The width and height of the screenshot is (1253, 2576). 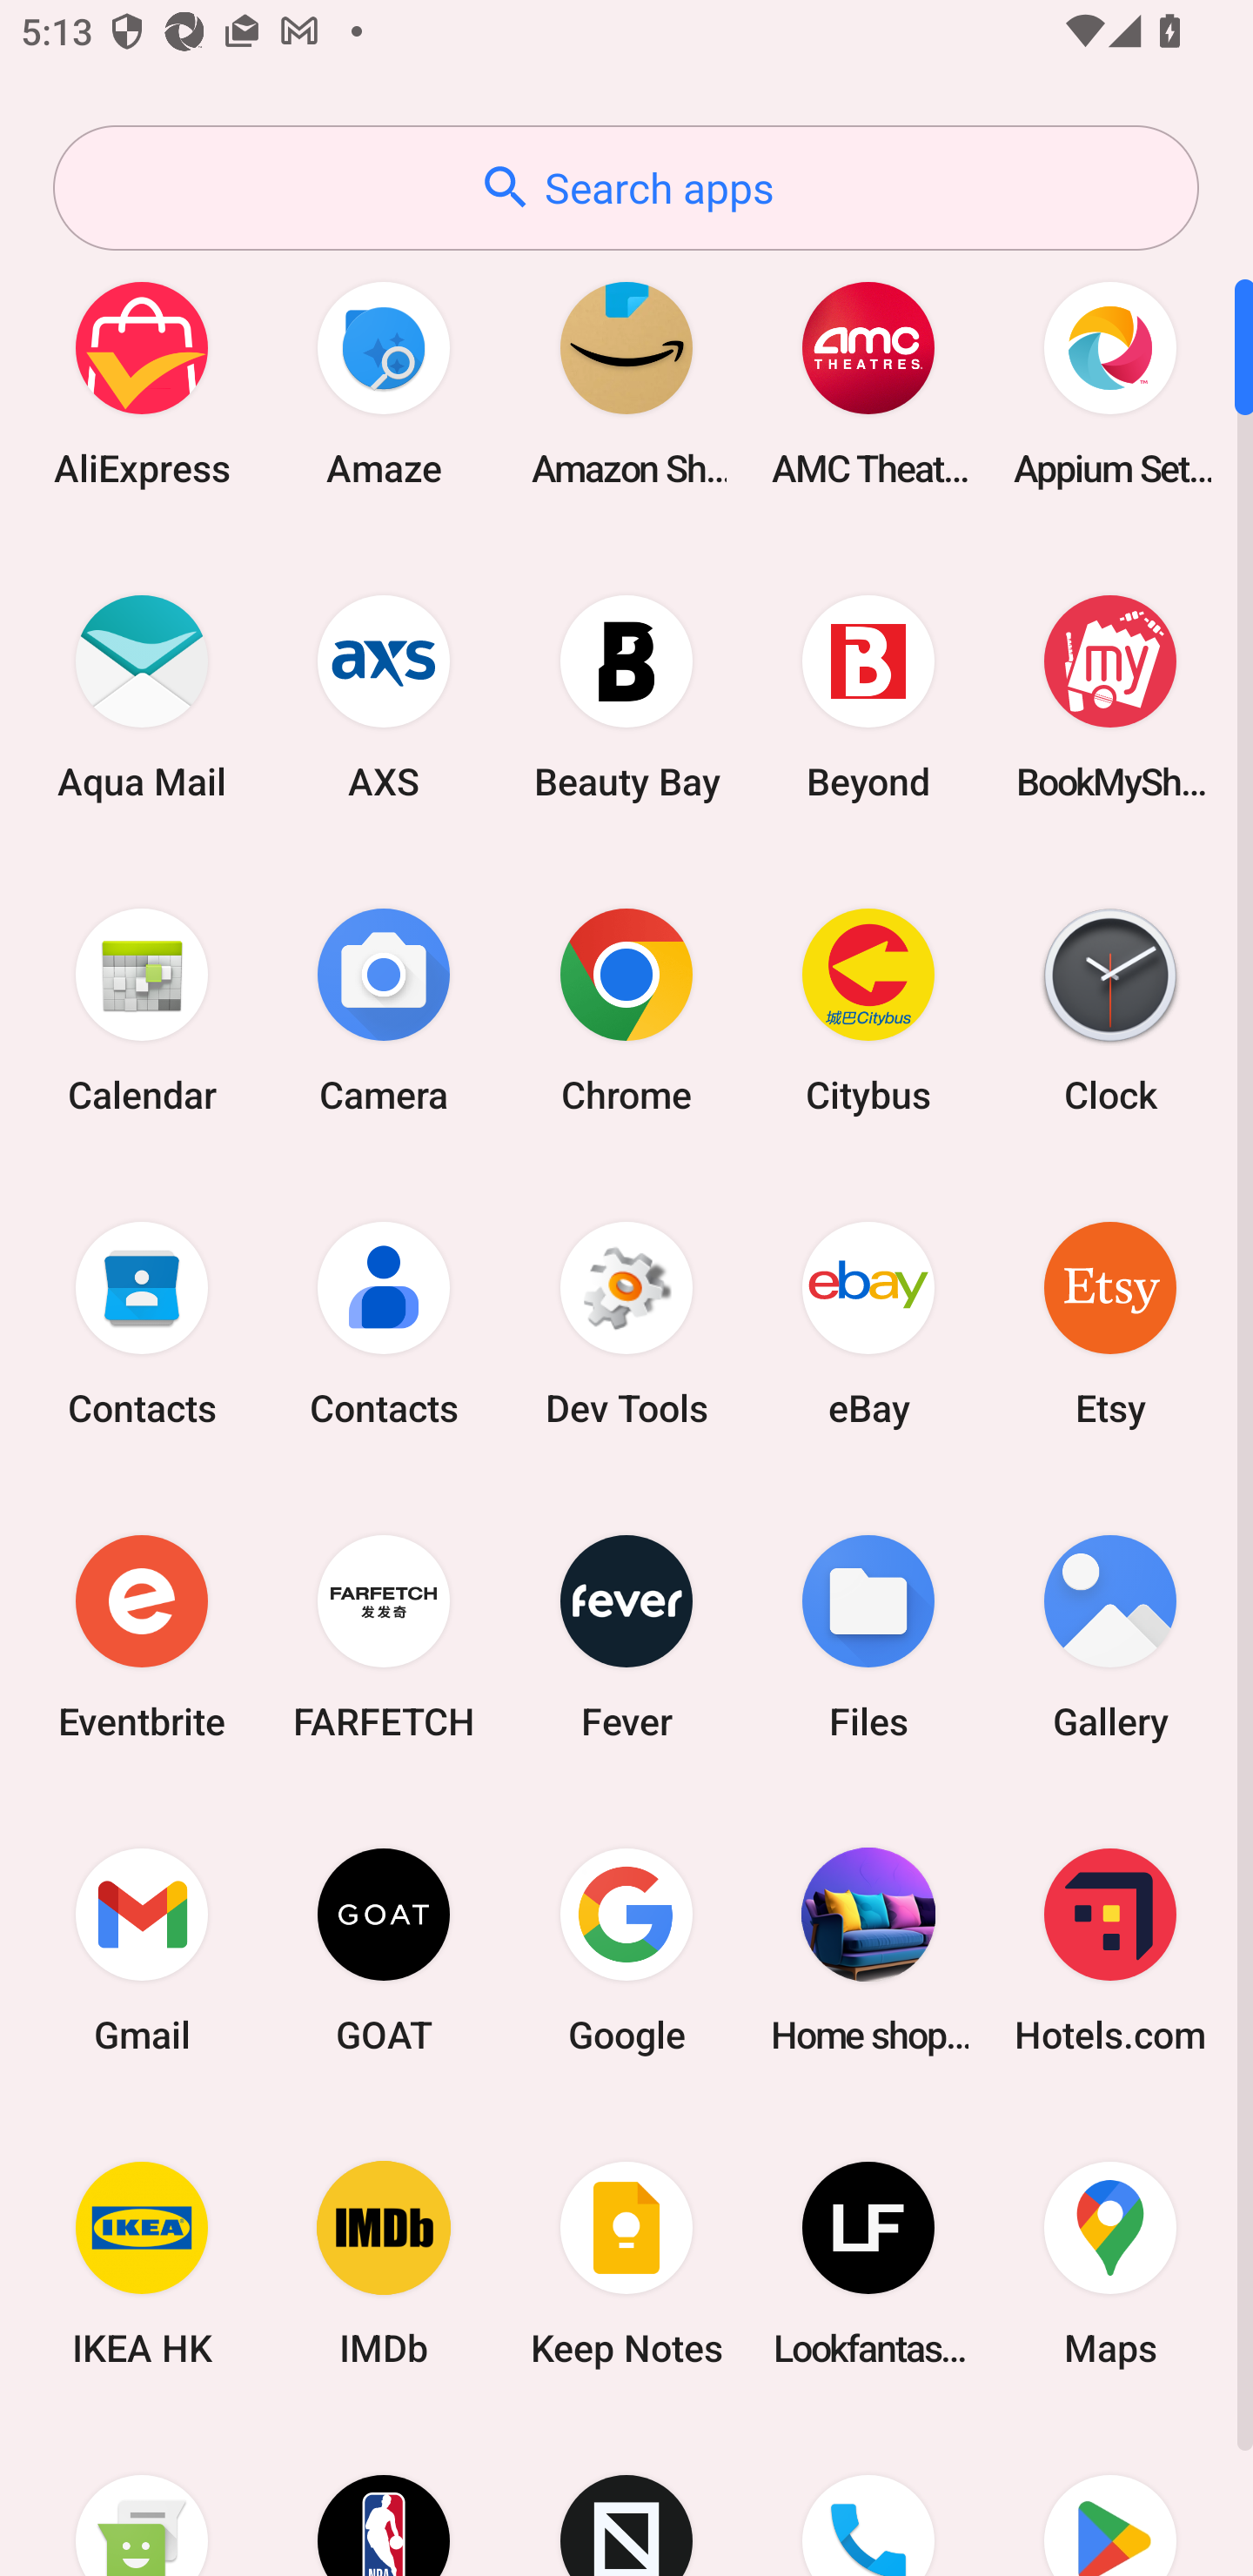 What do you see at coordinates (384, 2499) in the screenshot?
I see `NBA` at bounding box center [384, 2499].